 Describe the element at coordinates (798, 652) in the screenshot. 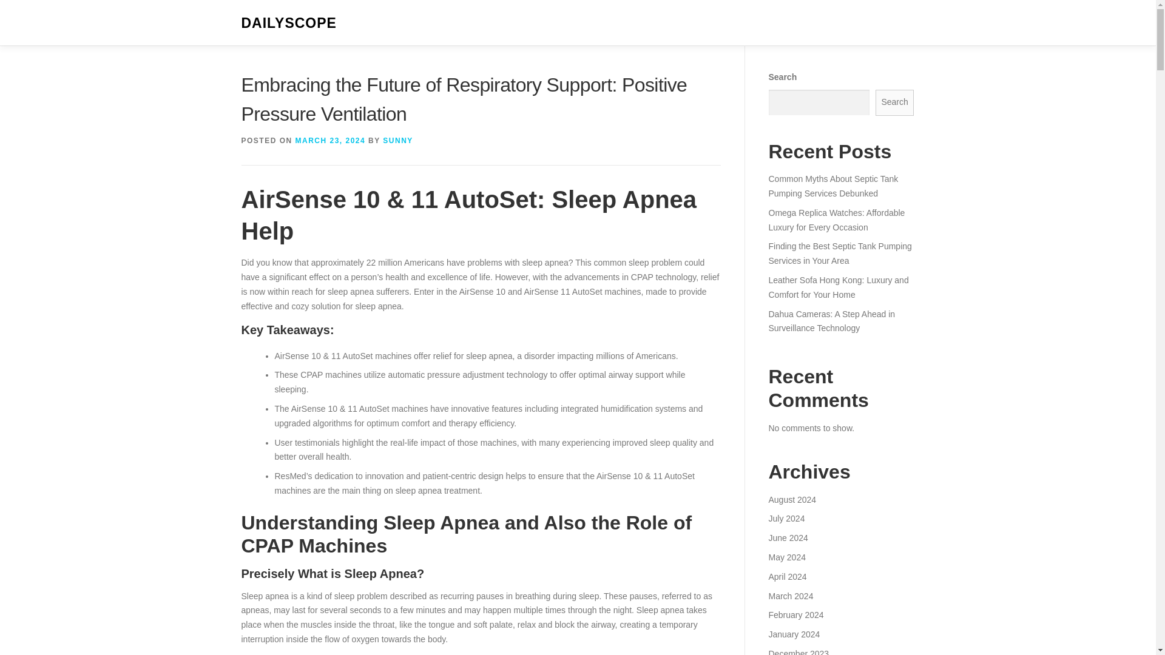

I see `December 2023` at that location.